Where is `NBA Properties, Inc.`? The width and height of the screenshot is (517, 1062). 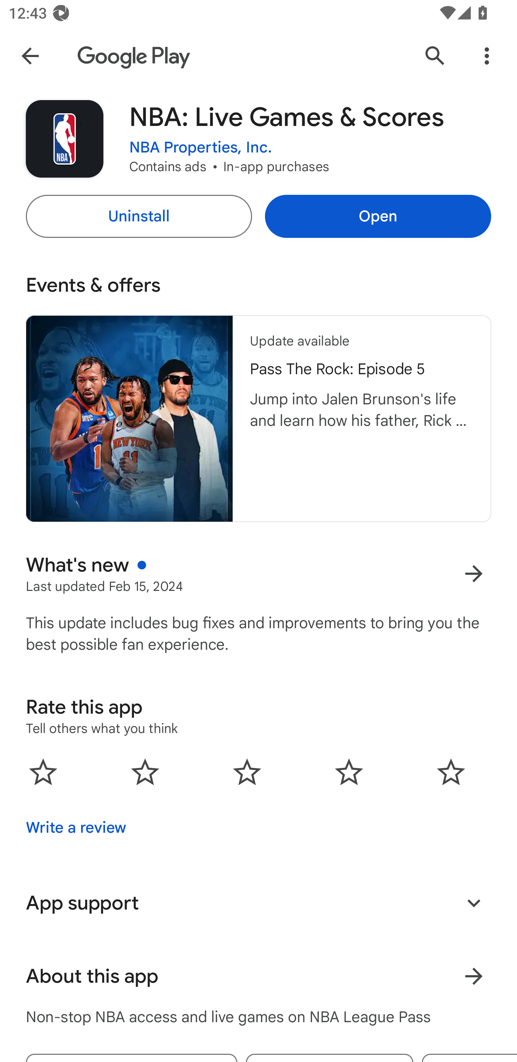 NBA Properties, Inc. is located at coordinates (200, 147).